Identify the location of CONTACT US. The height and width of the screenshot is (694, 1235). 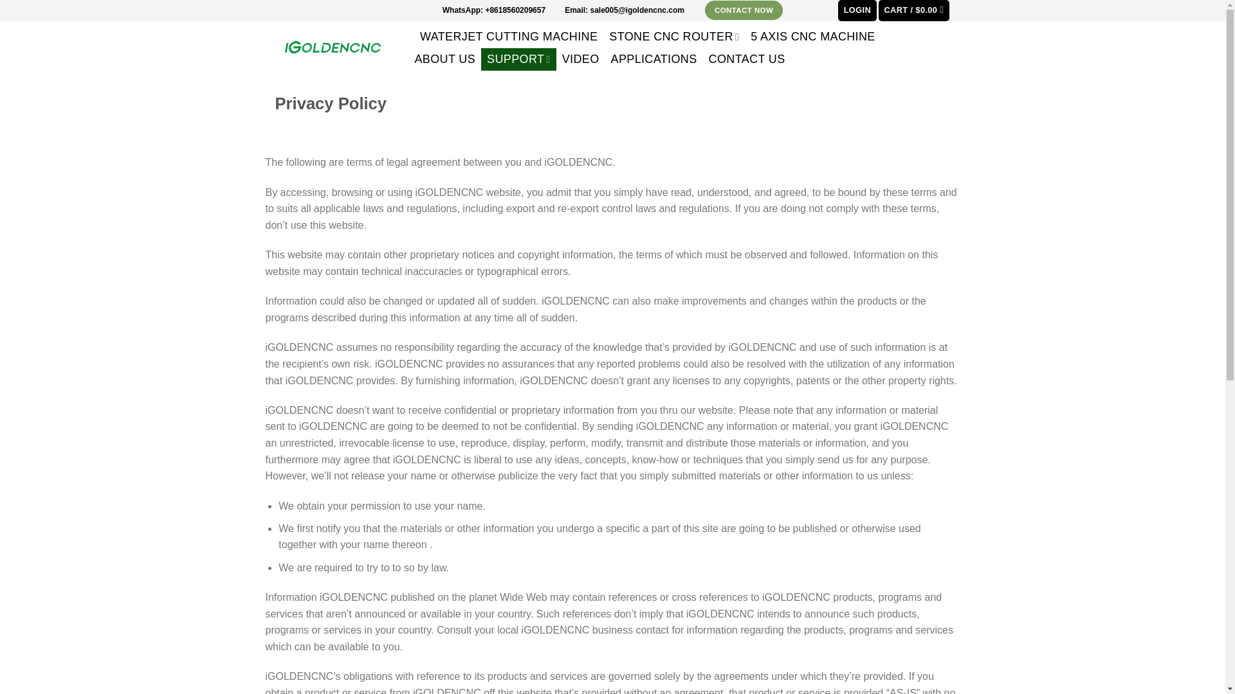
(747, 59).